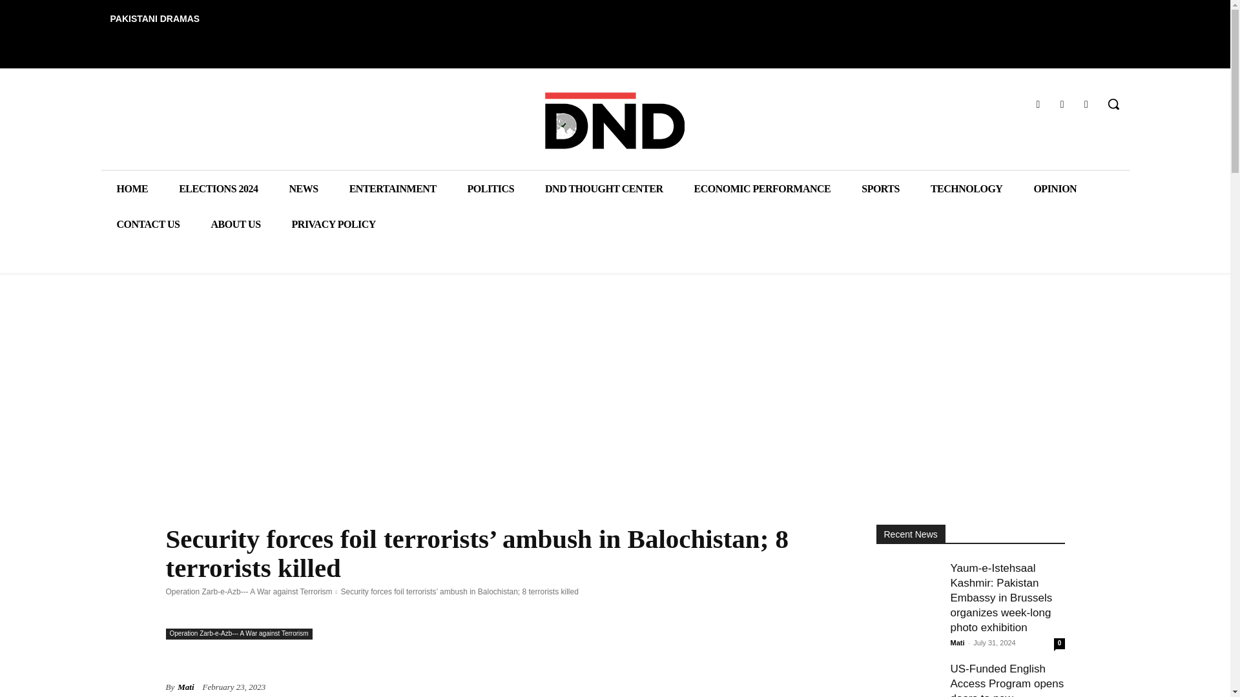 The image size is (1240, 697). What do you see at coordinates (966, 188) in the screenshot?
I see `TECHNOLOGY` at bounding box center [966, 188].